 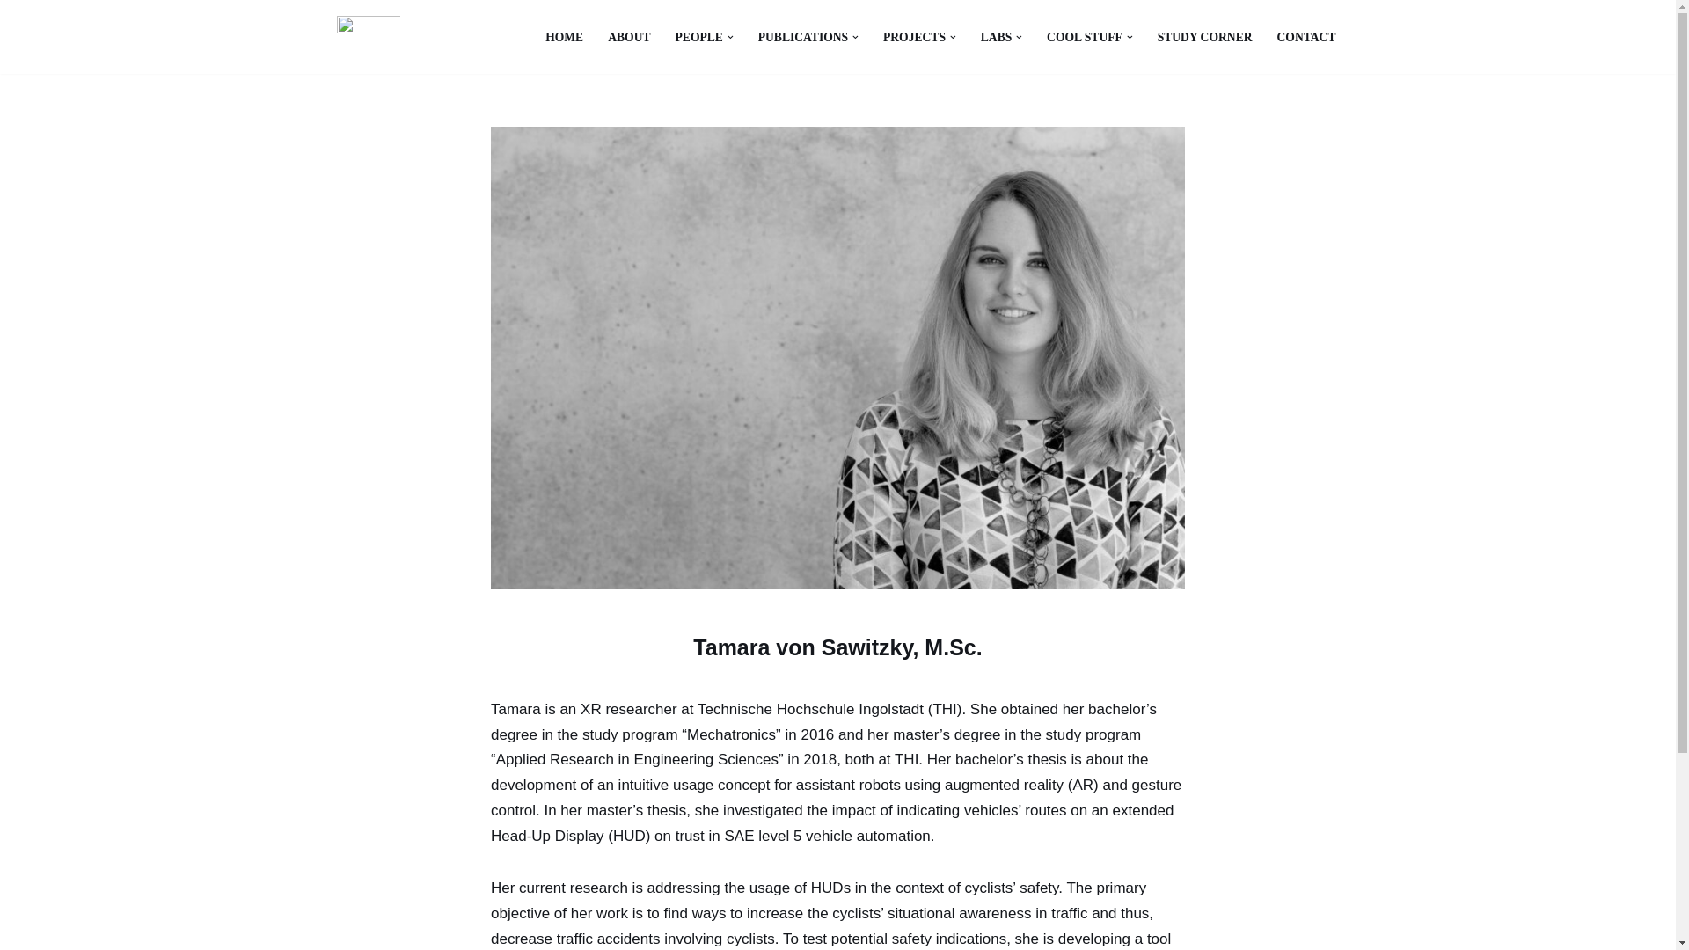 I want to click on COOL STUFF, so click(x=1085, y=37).